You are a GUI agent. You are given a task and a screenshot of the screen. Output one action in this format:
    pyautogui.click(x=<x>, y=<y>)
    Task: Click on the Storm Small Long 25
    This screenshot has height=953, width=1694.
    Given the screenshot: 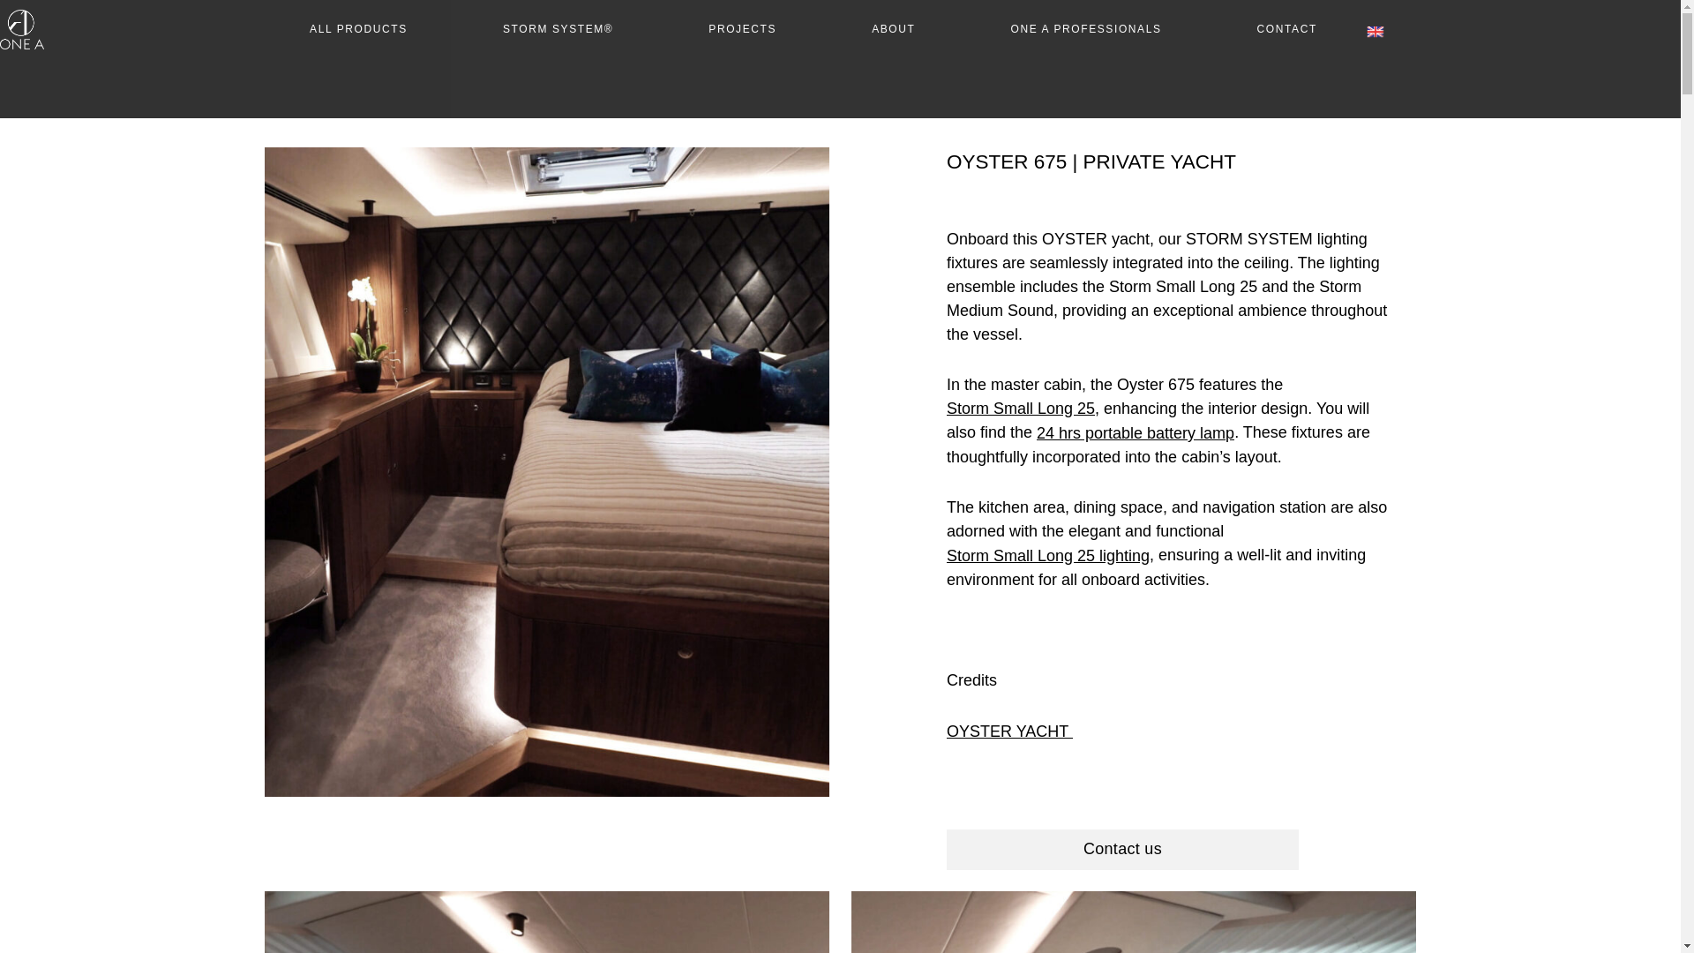 What is the action you would take?
    pyautogui.click(x=1020, y=409)
    